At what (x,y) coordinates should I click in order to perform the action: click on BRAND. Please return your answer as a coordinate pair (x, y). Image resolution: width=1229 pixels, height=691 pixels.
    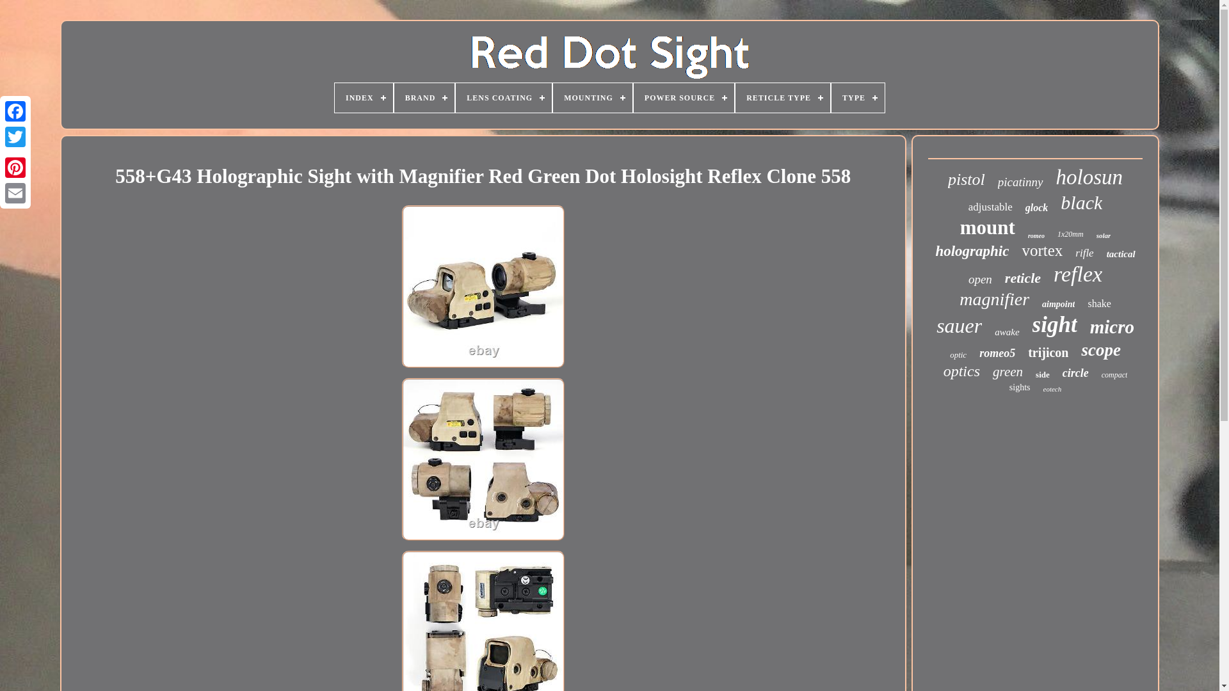
    Looking at the image, I should click on (424, 97).